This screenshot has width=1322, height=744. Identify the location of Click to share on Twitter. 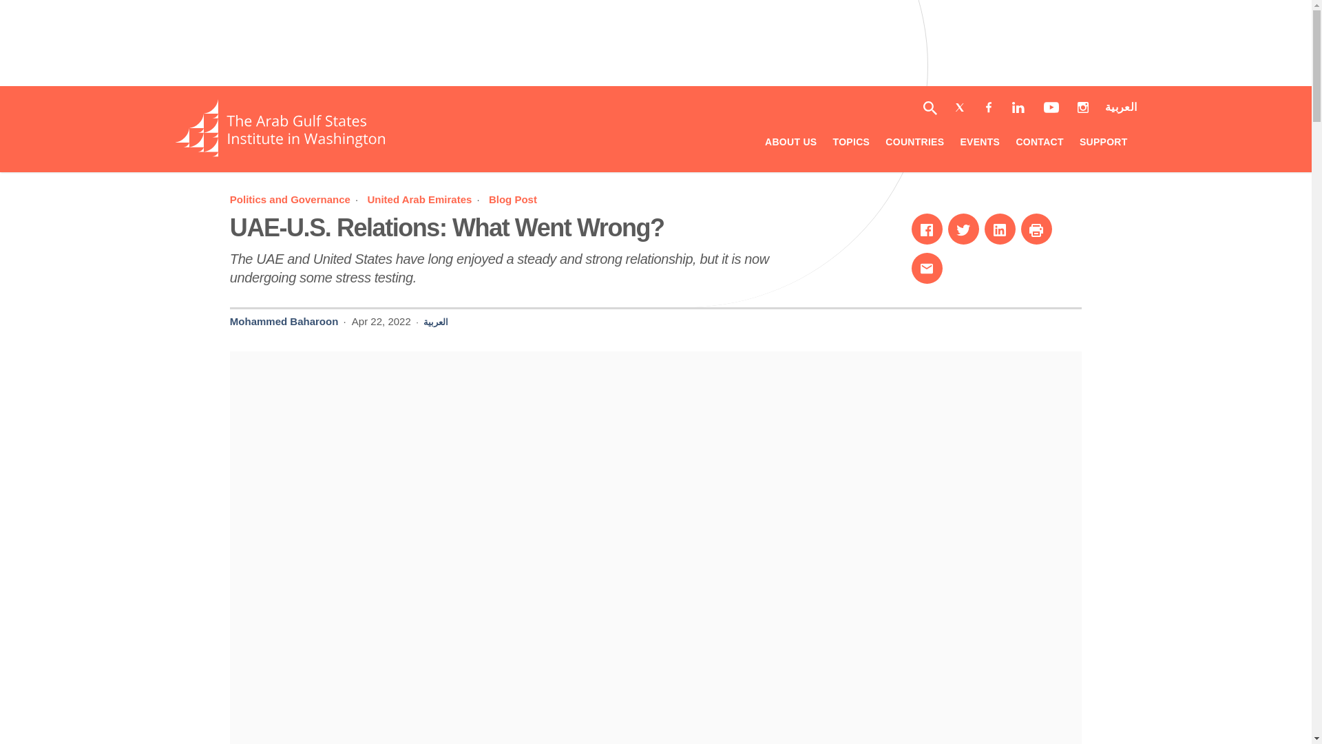
(963, 229).